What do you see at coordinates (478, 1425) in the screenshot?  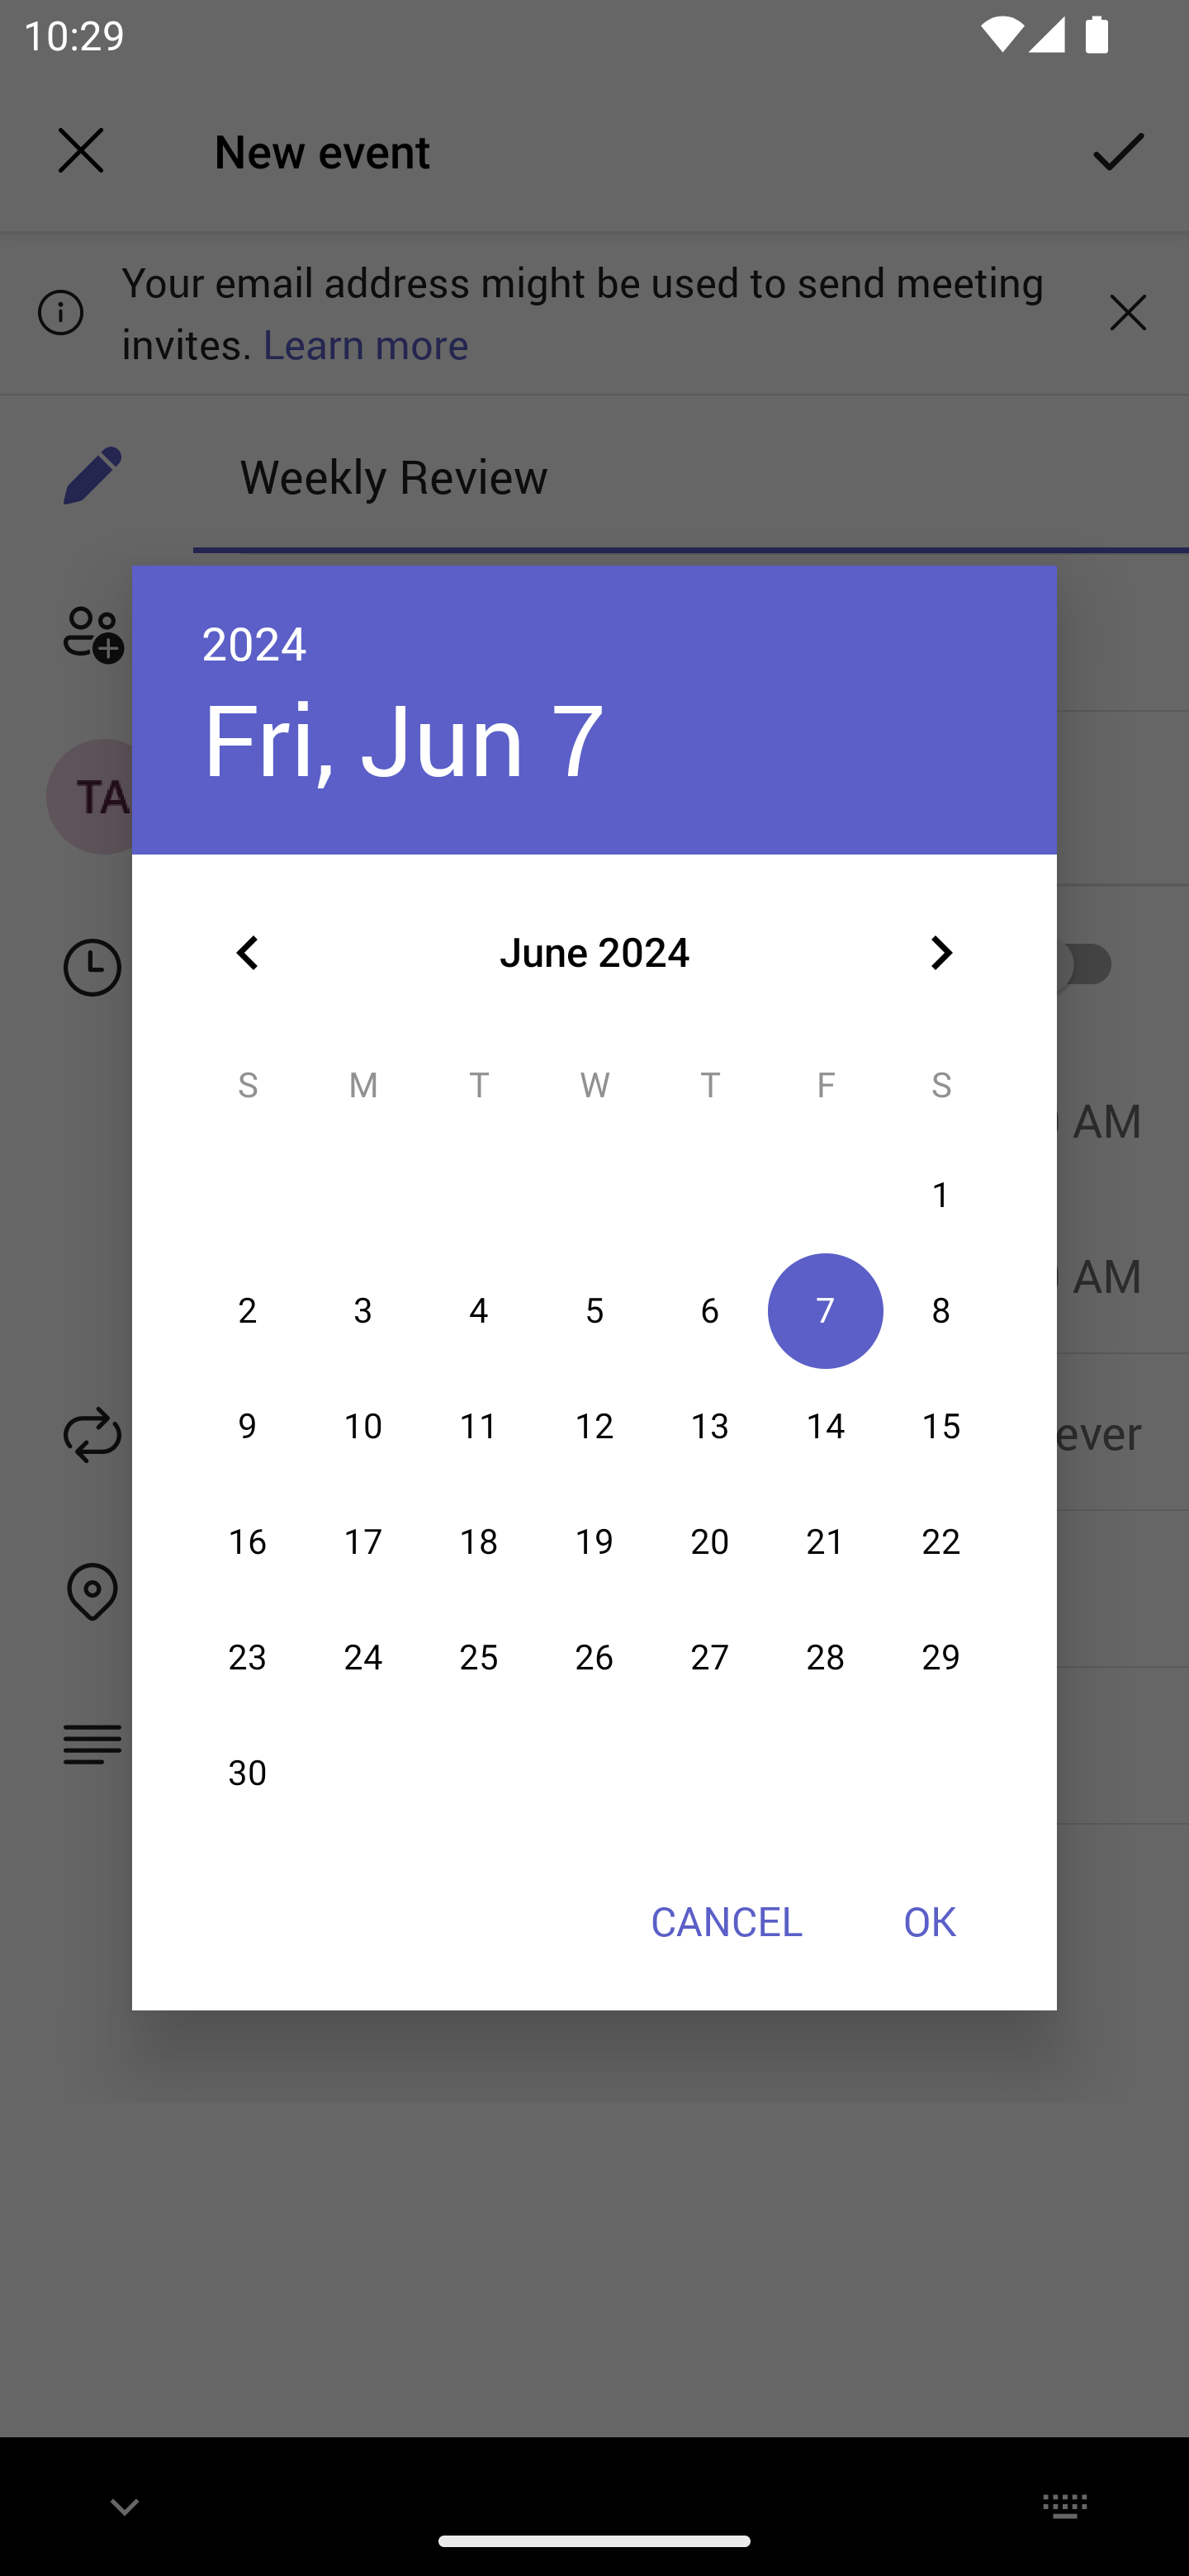 I see `11 11 June 2024` at bounding box center [478, 1425].